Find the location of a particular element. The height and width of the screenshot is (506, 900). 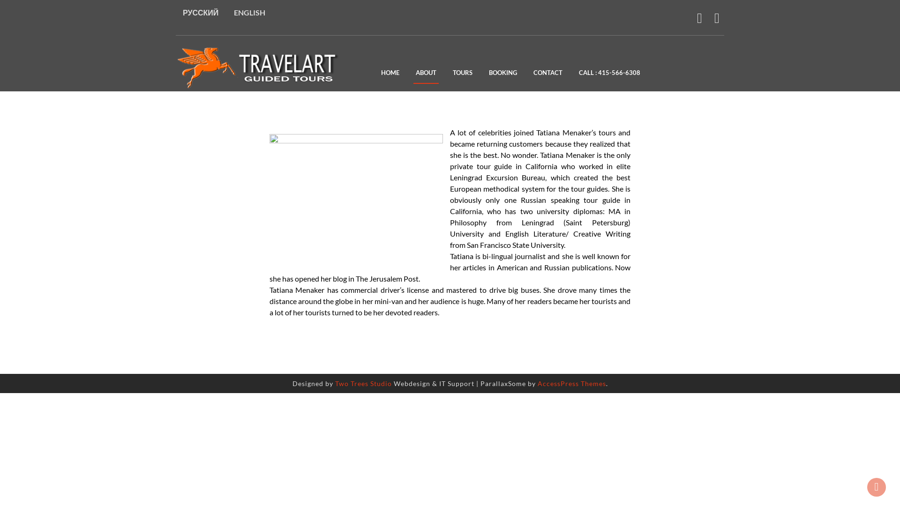

BOOKING is located at coordinates (503, 74).